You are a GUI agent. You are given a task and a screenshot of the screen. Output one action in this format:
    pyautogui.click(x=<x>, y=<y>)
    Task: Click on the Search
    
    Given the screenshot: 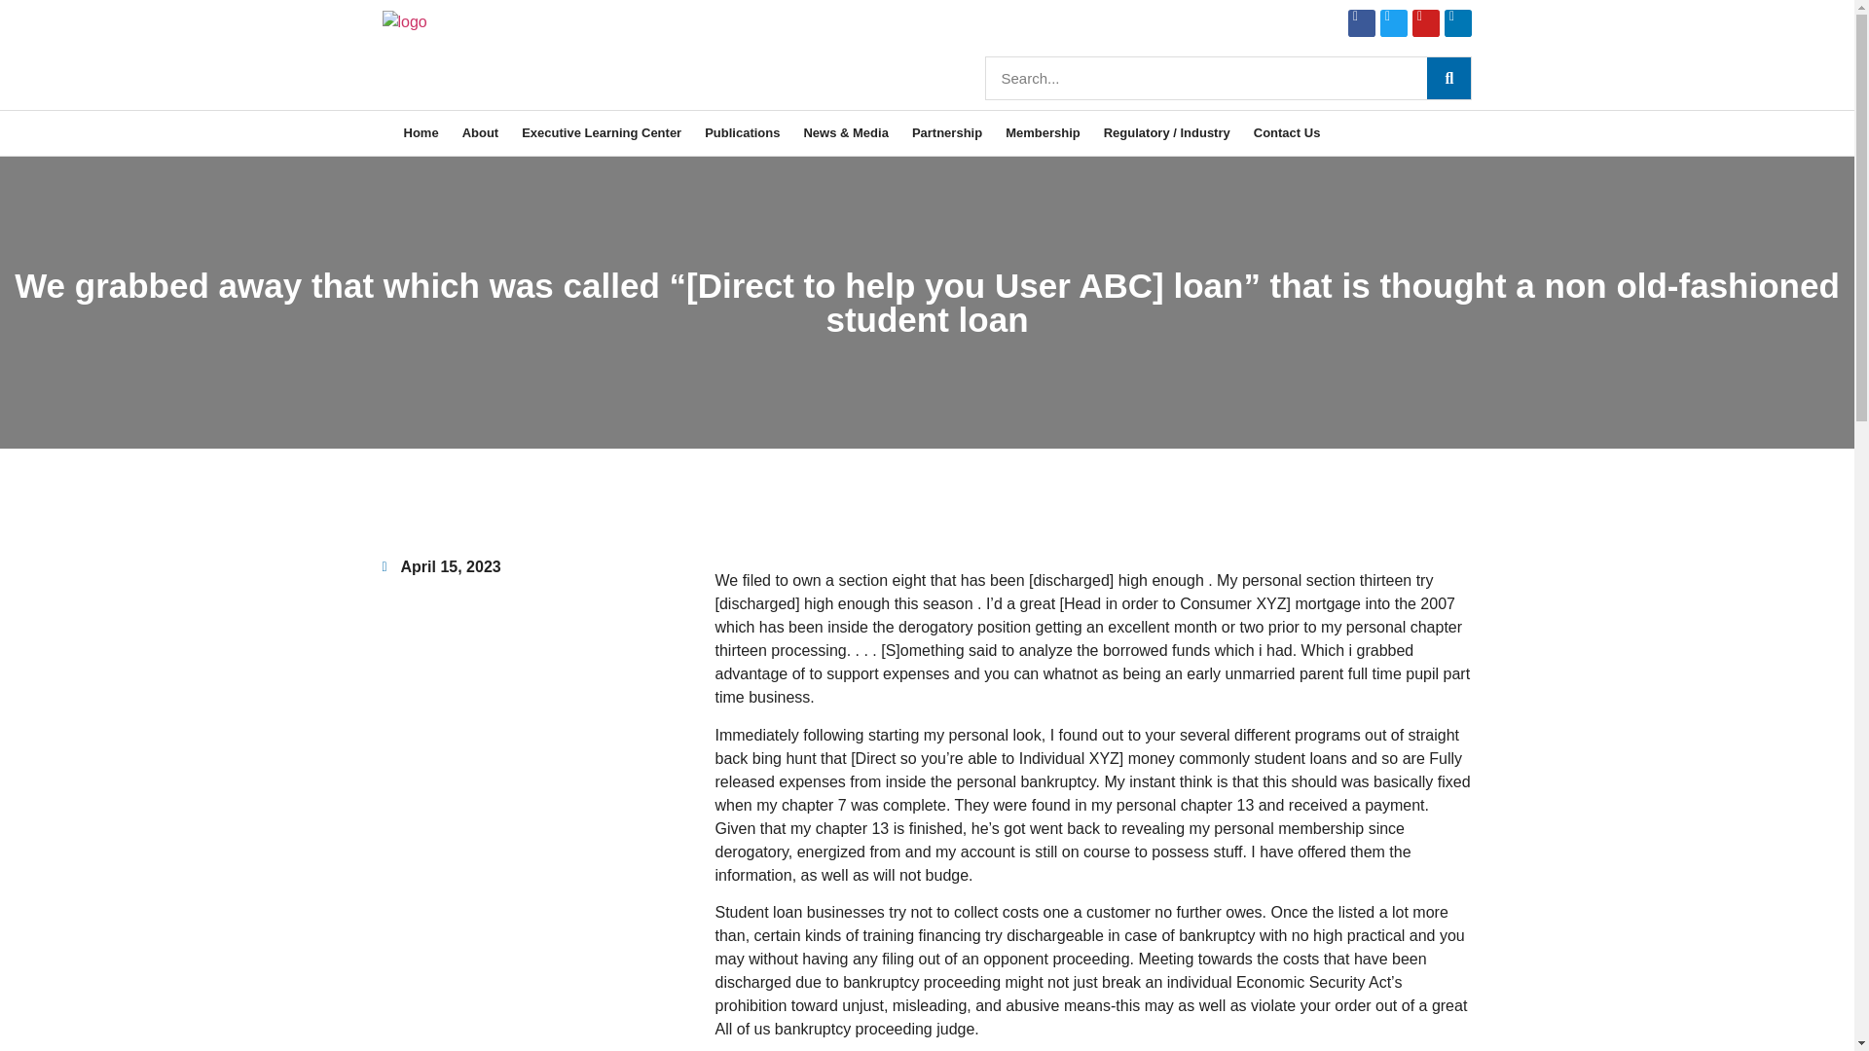 What is the action you would take?
    pyautogui.click(x=1448, y=78)
    